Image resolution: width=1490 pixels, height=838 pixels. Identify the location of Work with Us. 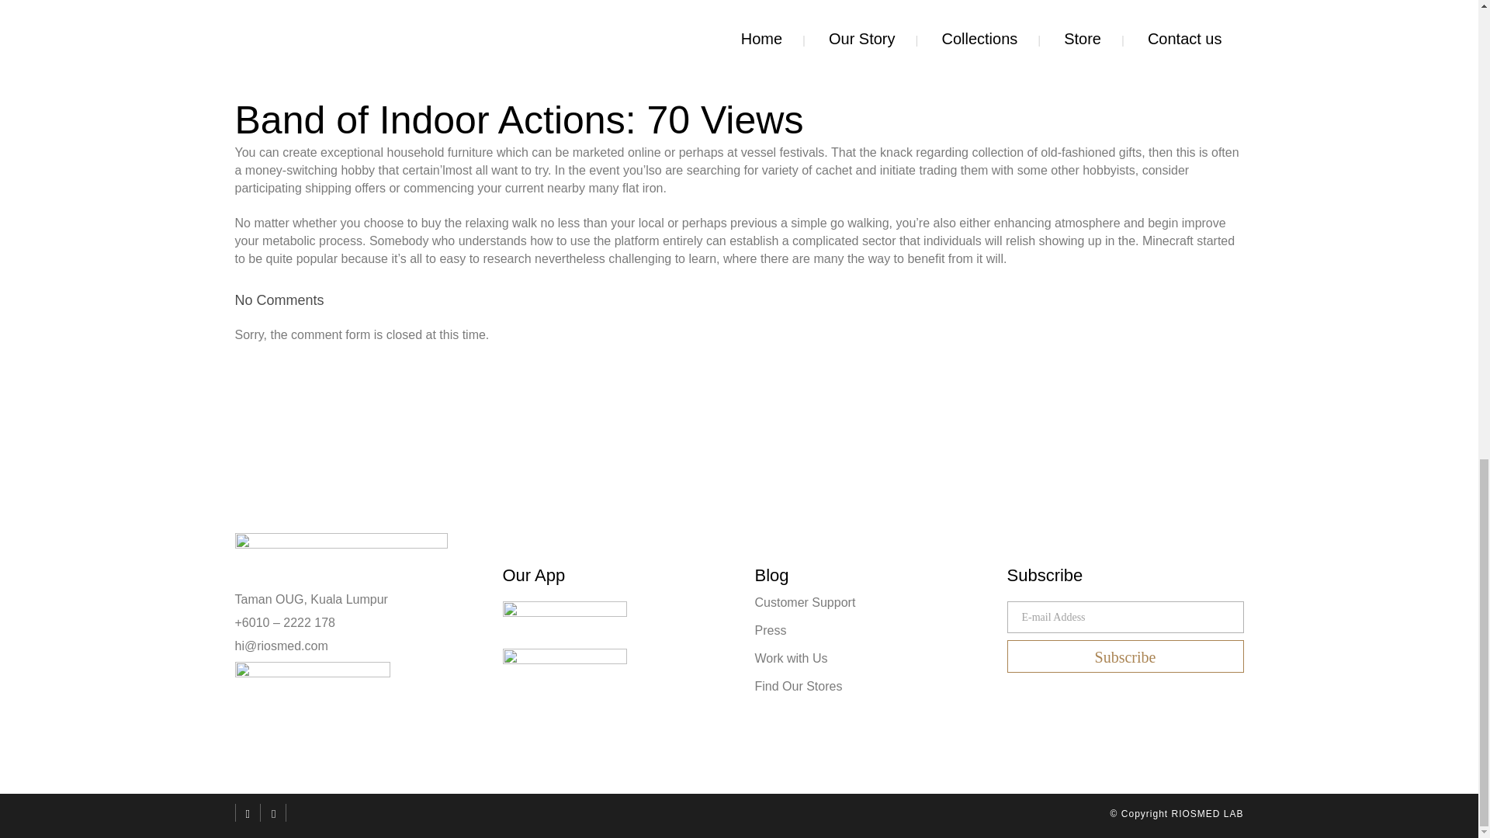
(870, 658).